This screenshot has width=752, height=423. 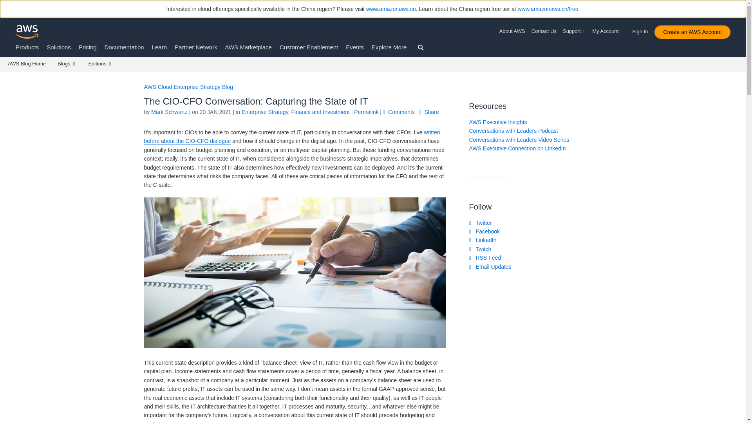 What do you see at coordinates (196, 47) in the screenshot?
I see `Partner Network` at bounding box center [196, 47].